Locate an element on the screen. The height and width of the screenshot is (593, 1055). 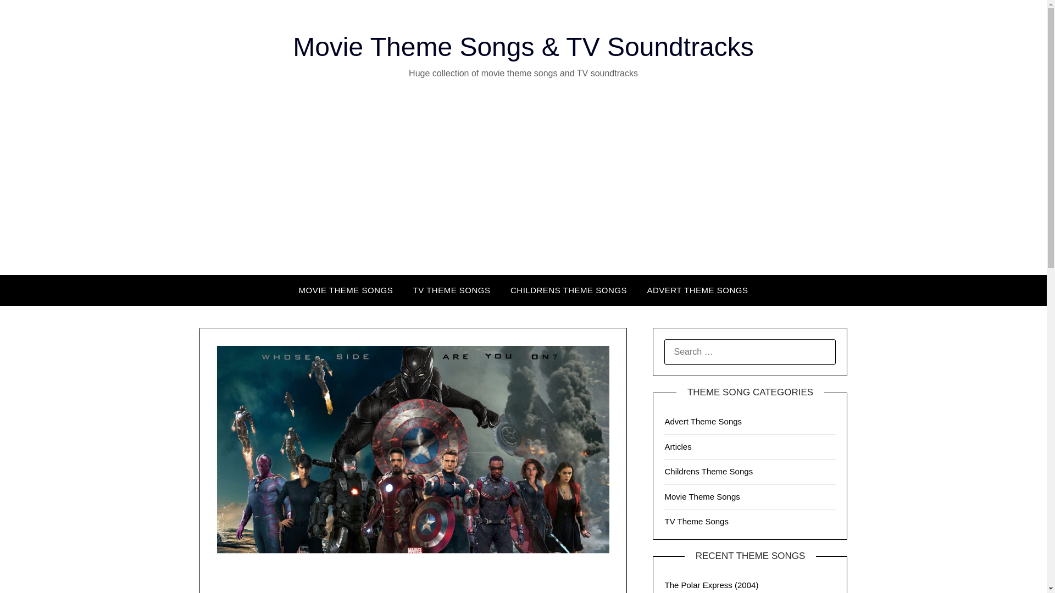
TV Theme Songs is located at coordinates (696, 521).